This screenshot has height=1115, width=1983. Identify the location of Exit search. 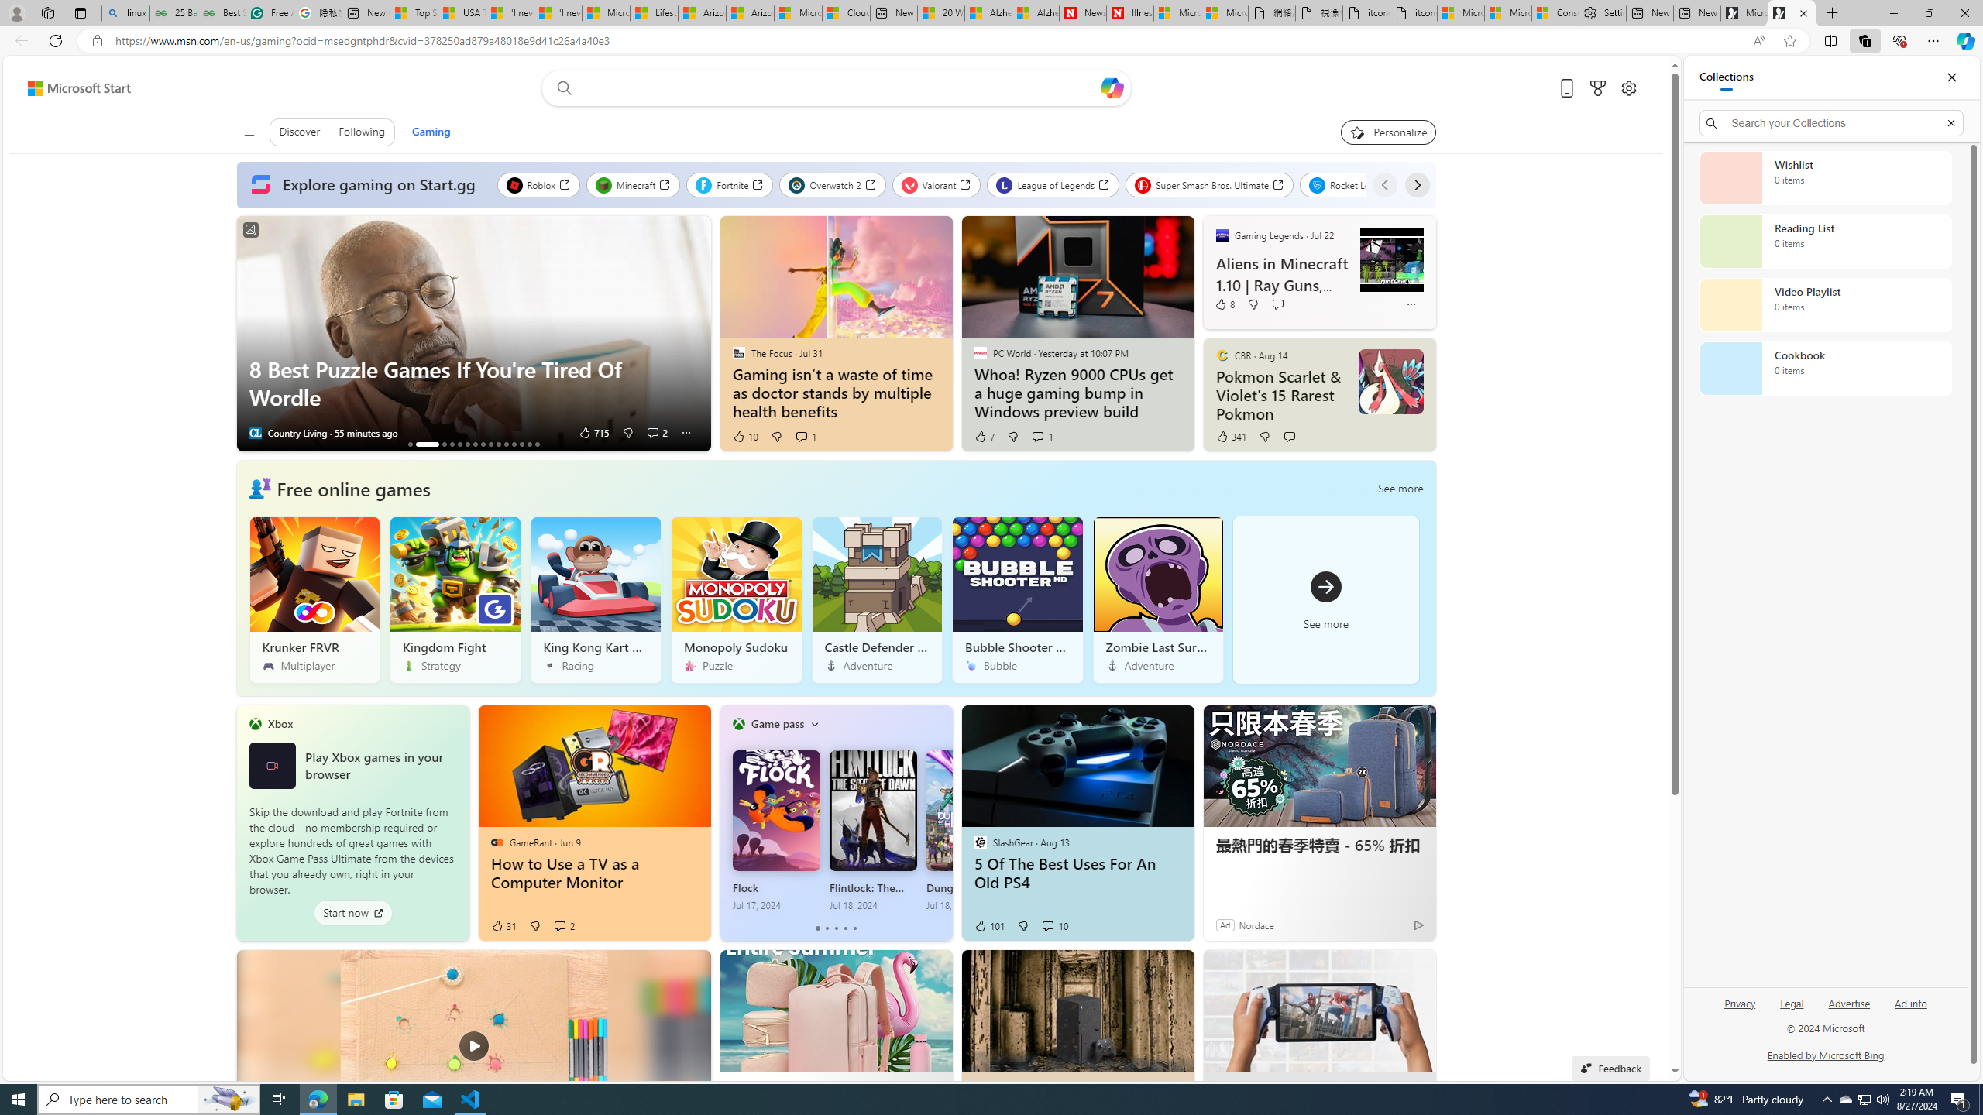
(1950, 122).